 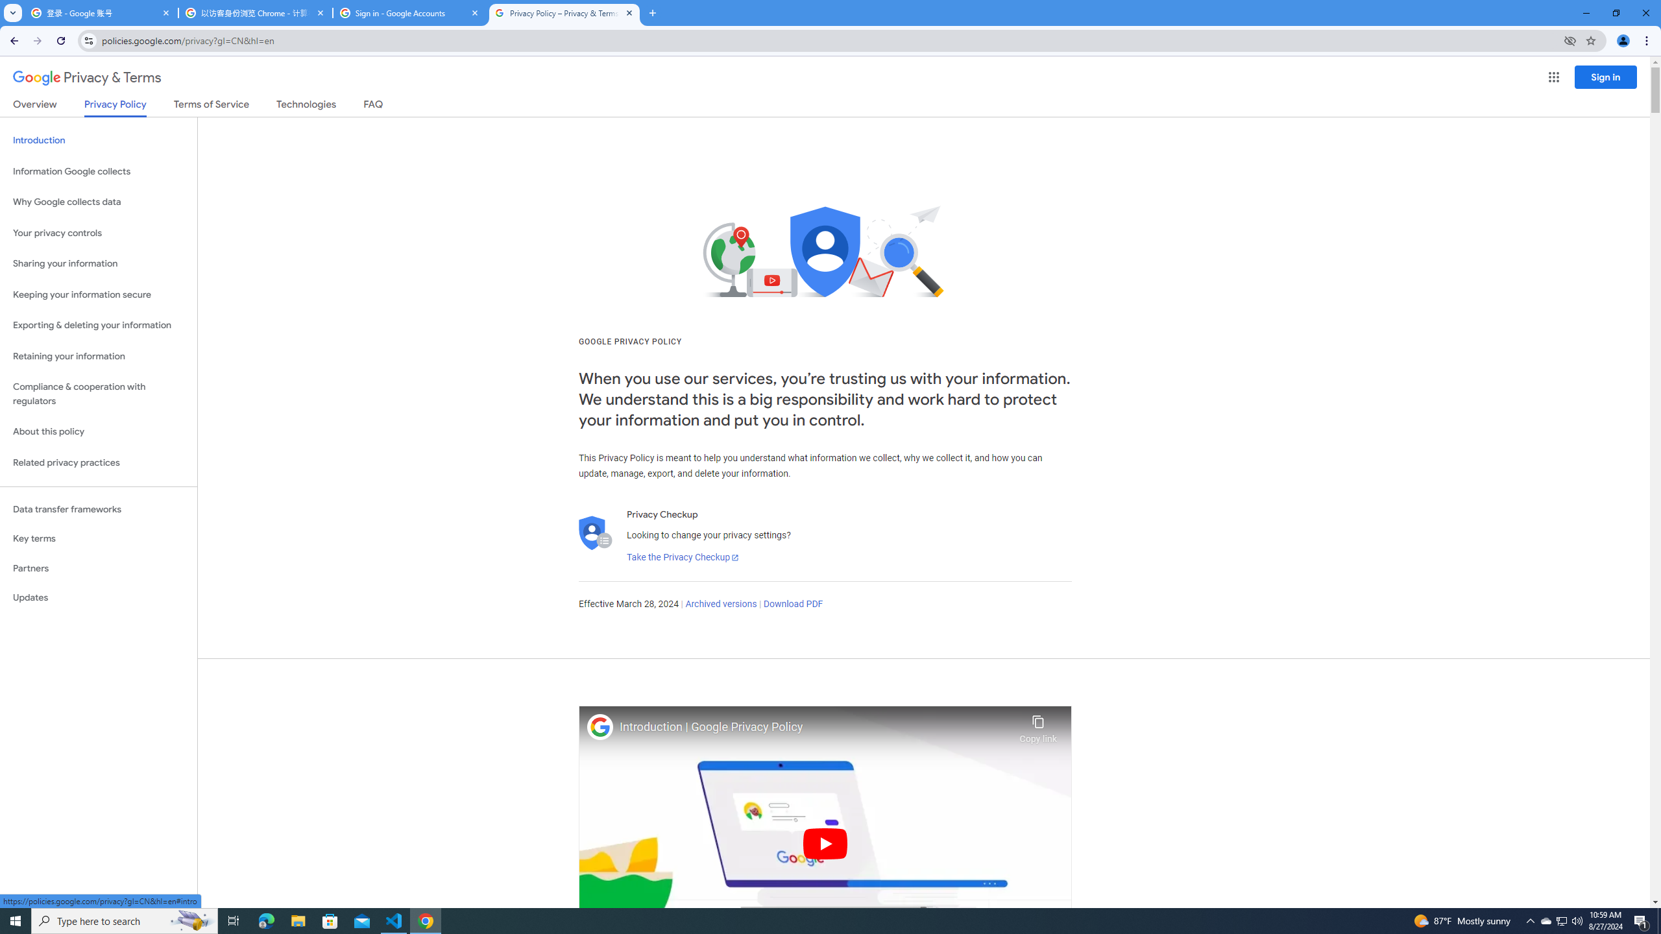 What do you see at coordinates (99, 462) in the screenshot?
I see `Related privacy practices` at bounding box center [99, 462].